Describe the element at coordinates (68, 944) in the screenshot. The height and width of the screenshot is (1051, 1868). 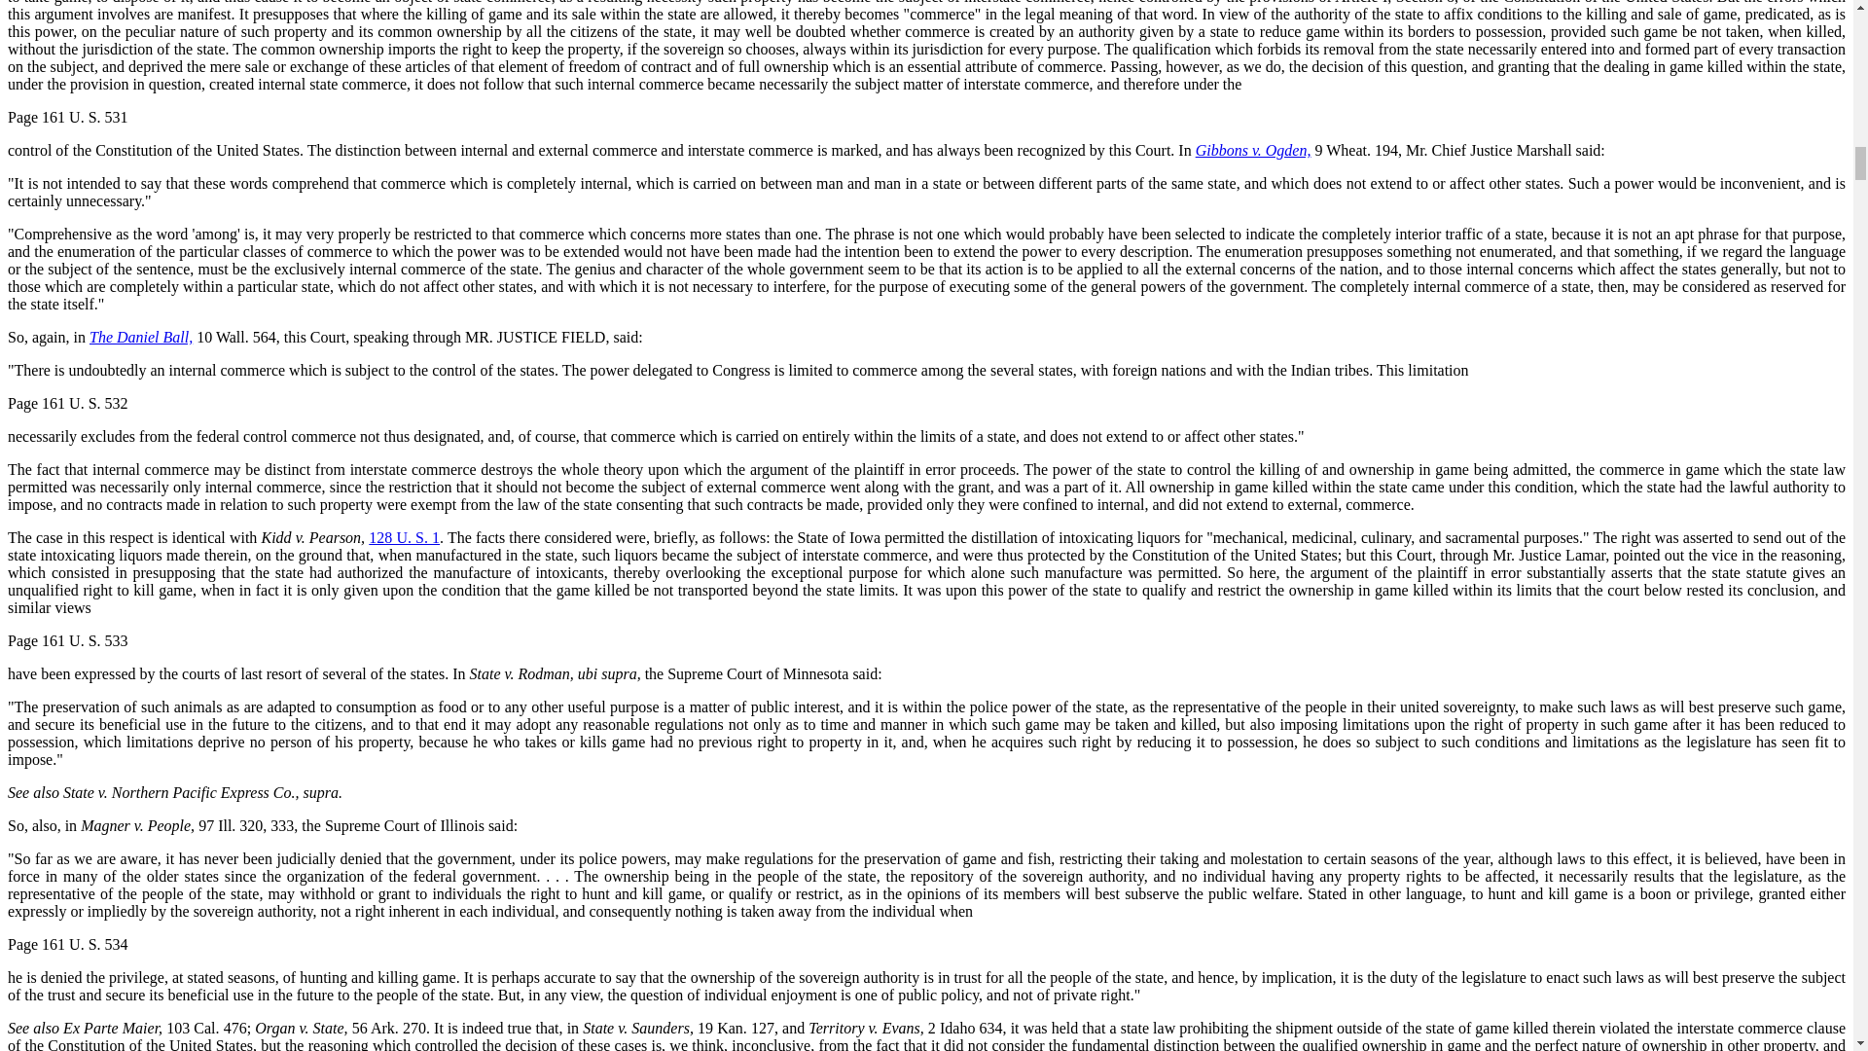
I see `Page 161 U. S. 534` at that location.